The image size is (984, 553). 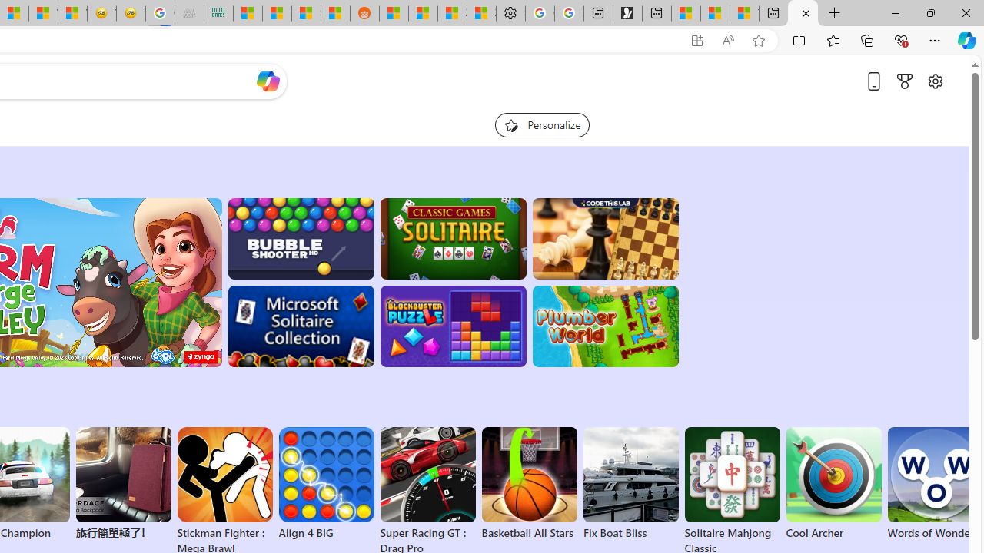 What do you see at coordinates (667, 41) in the screenshot?
I see `App available. Install Games from Microsoft Start` at bounding box center [667, 41].